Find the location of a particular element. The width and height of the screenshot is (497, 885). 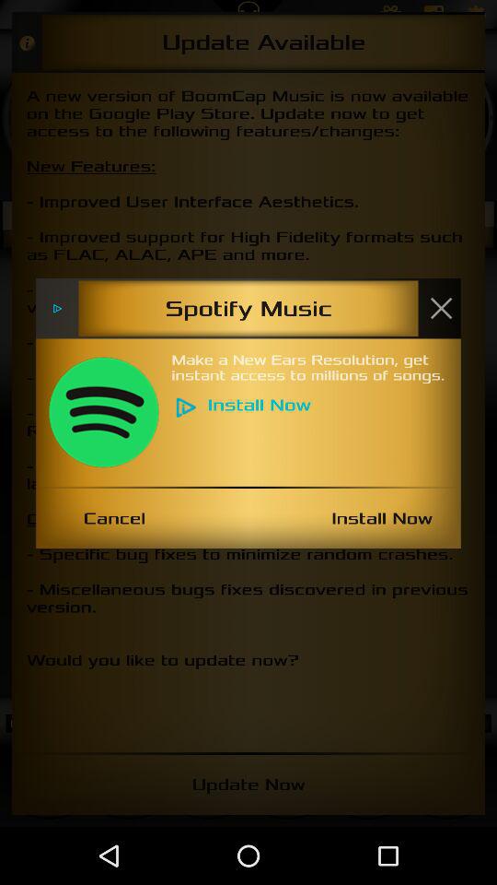

x is located at coordinates (441, 308).